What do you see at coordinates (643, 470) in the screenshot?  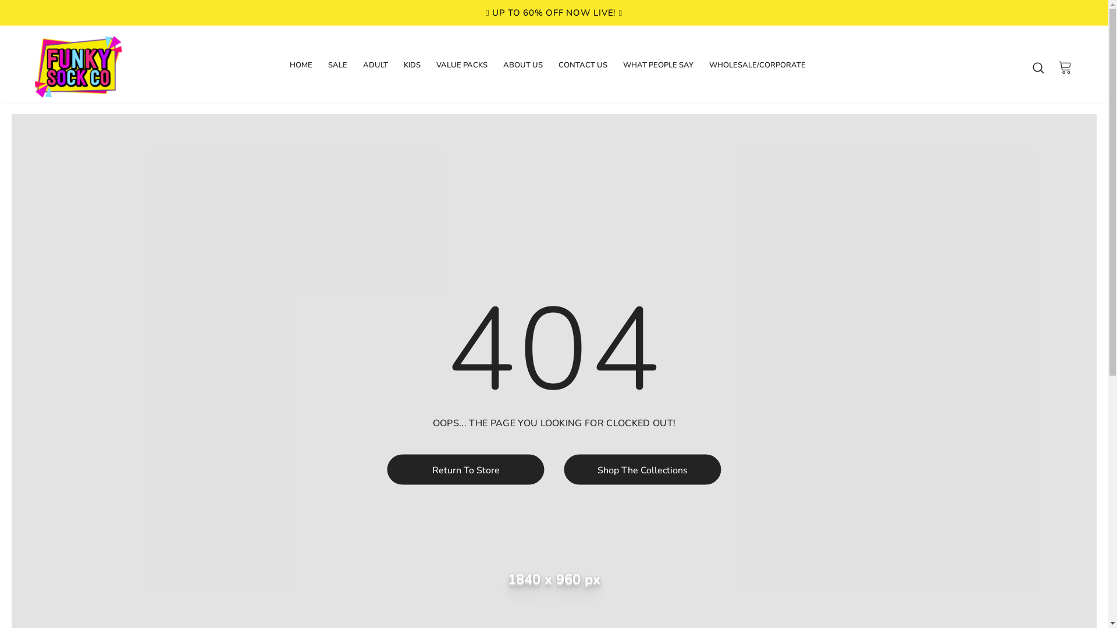 I see `Shop The Collections` at bounding box center [643, 470].